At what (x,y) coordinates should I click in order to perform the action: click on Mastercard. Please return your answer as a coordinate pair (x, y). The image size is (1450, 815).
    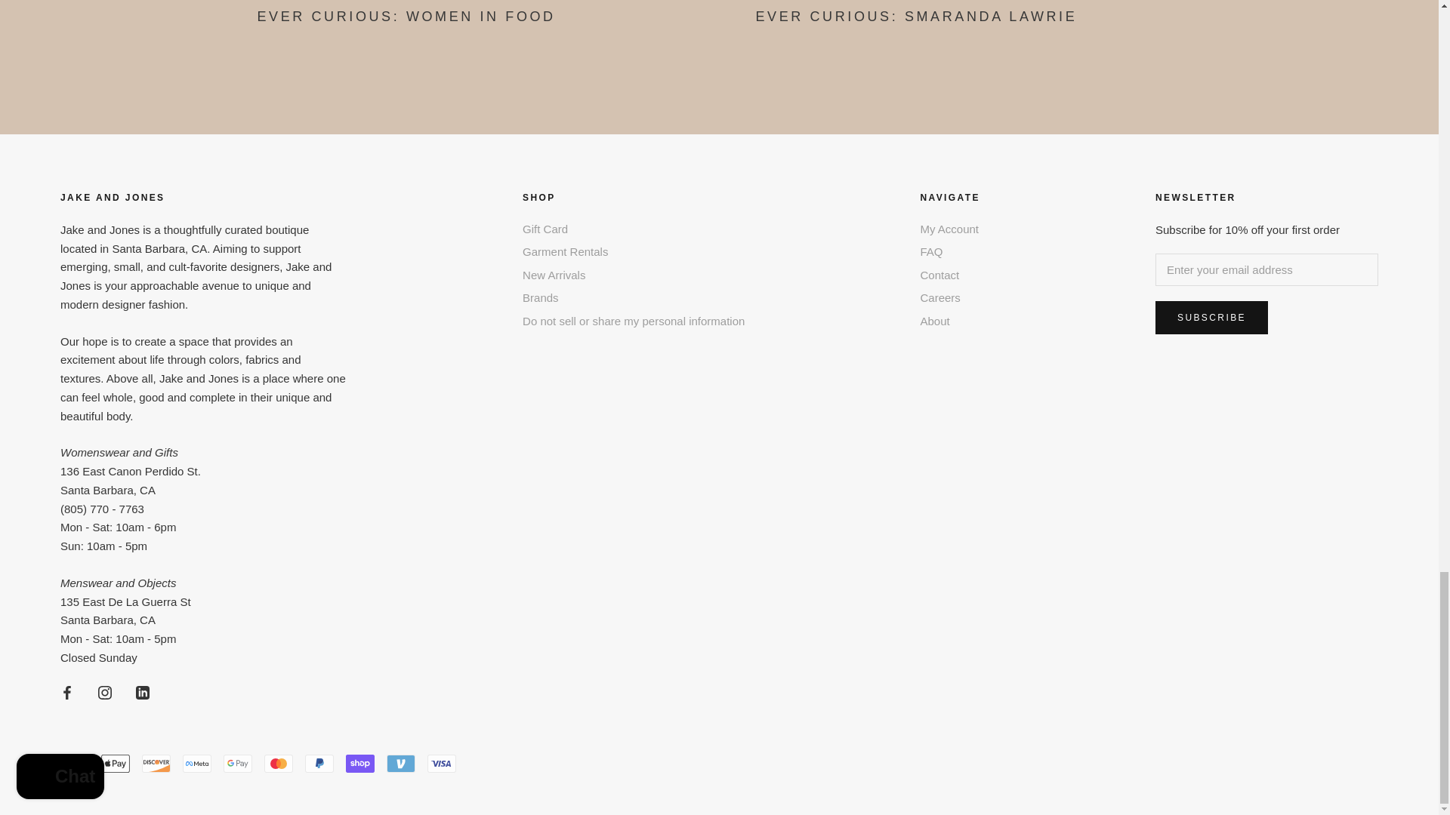
    Looking at the image, I should click on (278, 764).